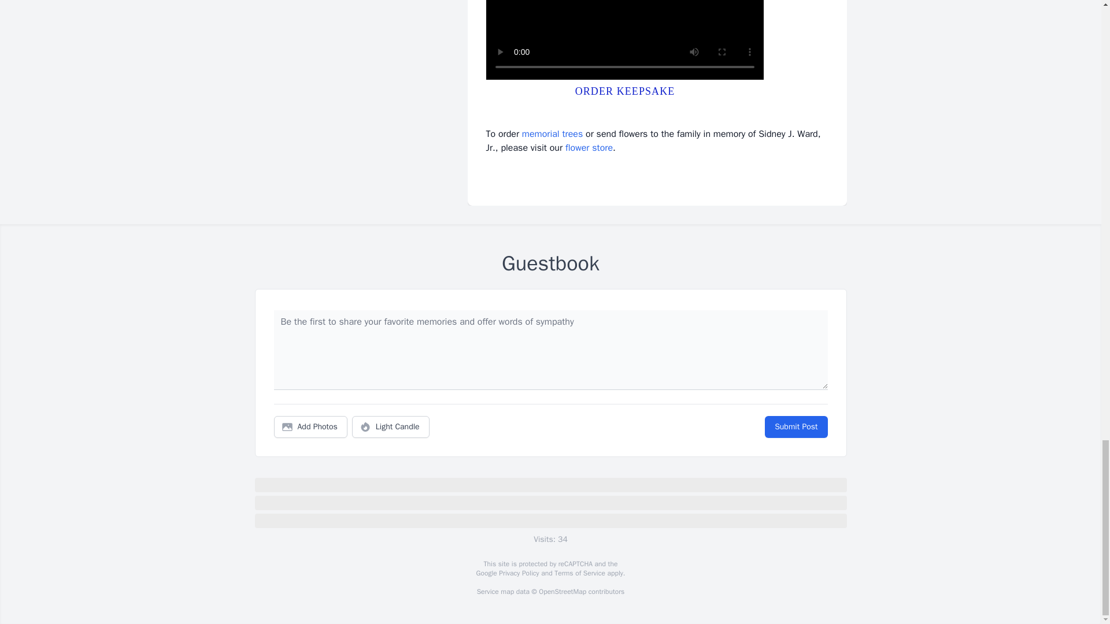  What do you see at coordinates (552, 134) in the screenshot?
I see `memorial trees` at bounding box center [552, 134].